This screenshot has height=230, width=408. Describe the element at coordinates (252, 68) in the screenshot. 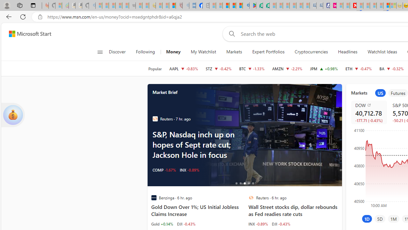

I see `BTC Bitcoin decrease 60,500.89 -806.48 -1.33%` at that location.